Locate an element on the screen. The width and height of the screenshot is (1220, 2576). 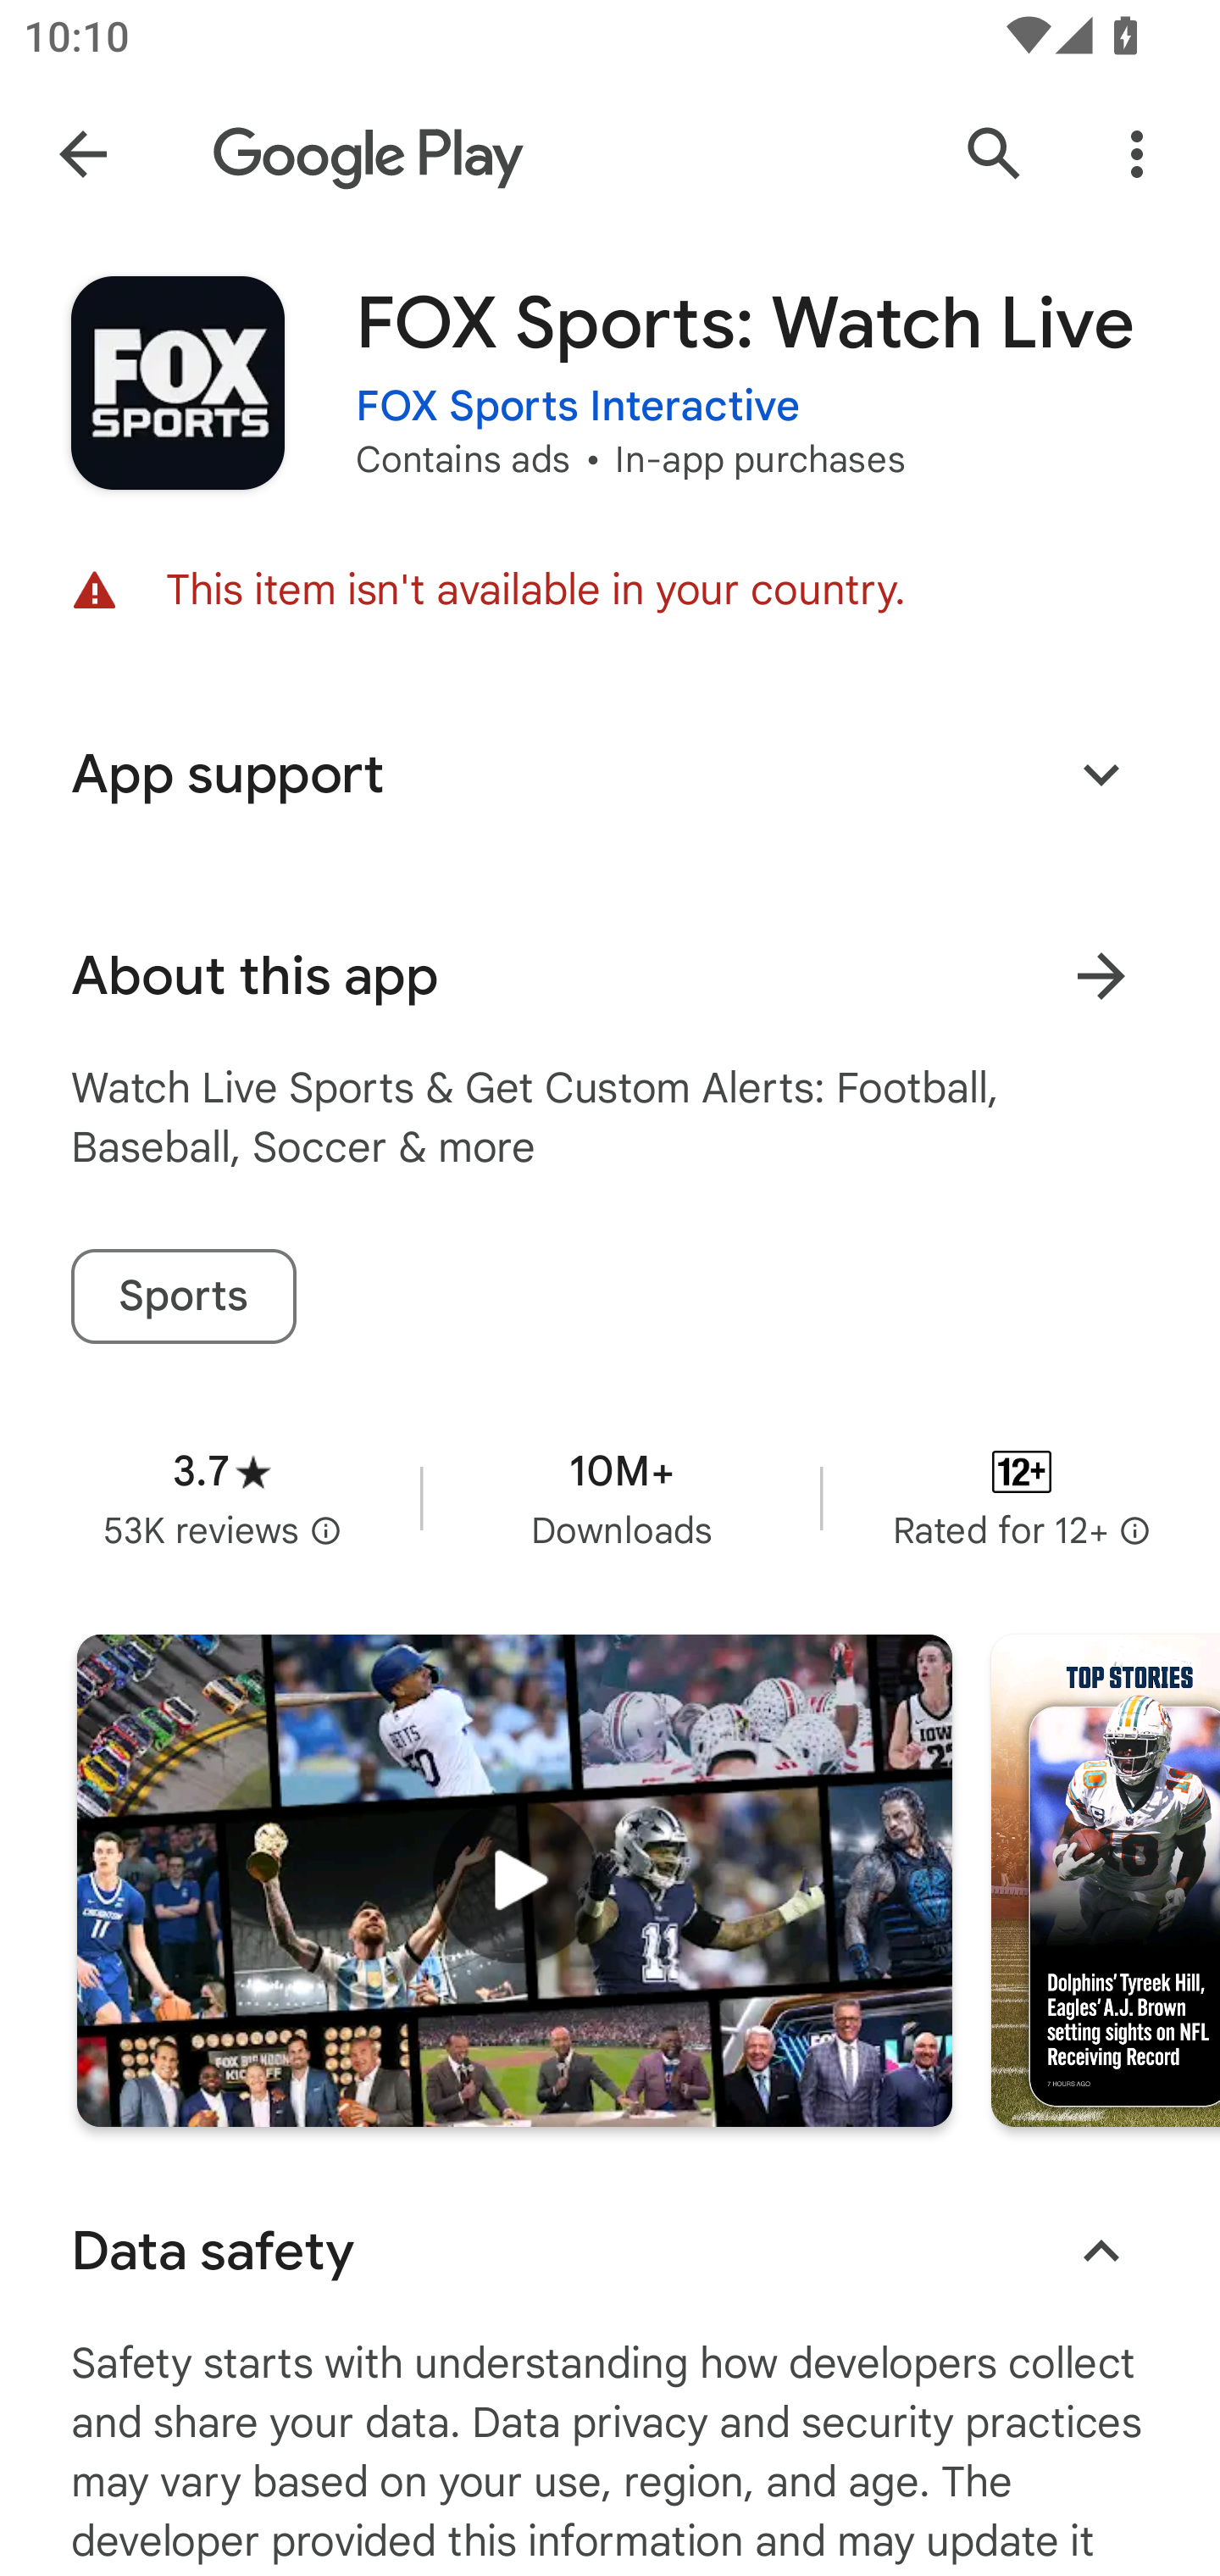
Learn more About this app is located at coordinates (1101, 976).